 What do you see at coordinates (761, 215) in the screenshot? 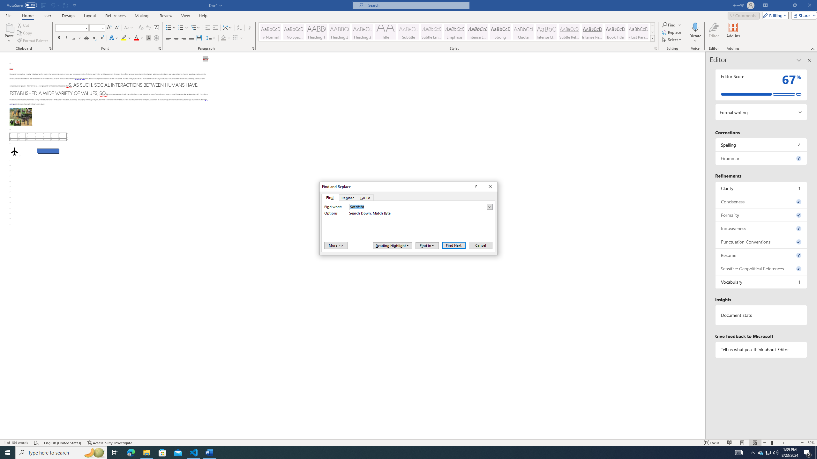
I see `Formality, 0 issues. Press space or enter to review items.` at bounding box center [761, 215].